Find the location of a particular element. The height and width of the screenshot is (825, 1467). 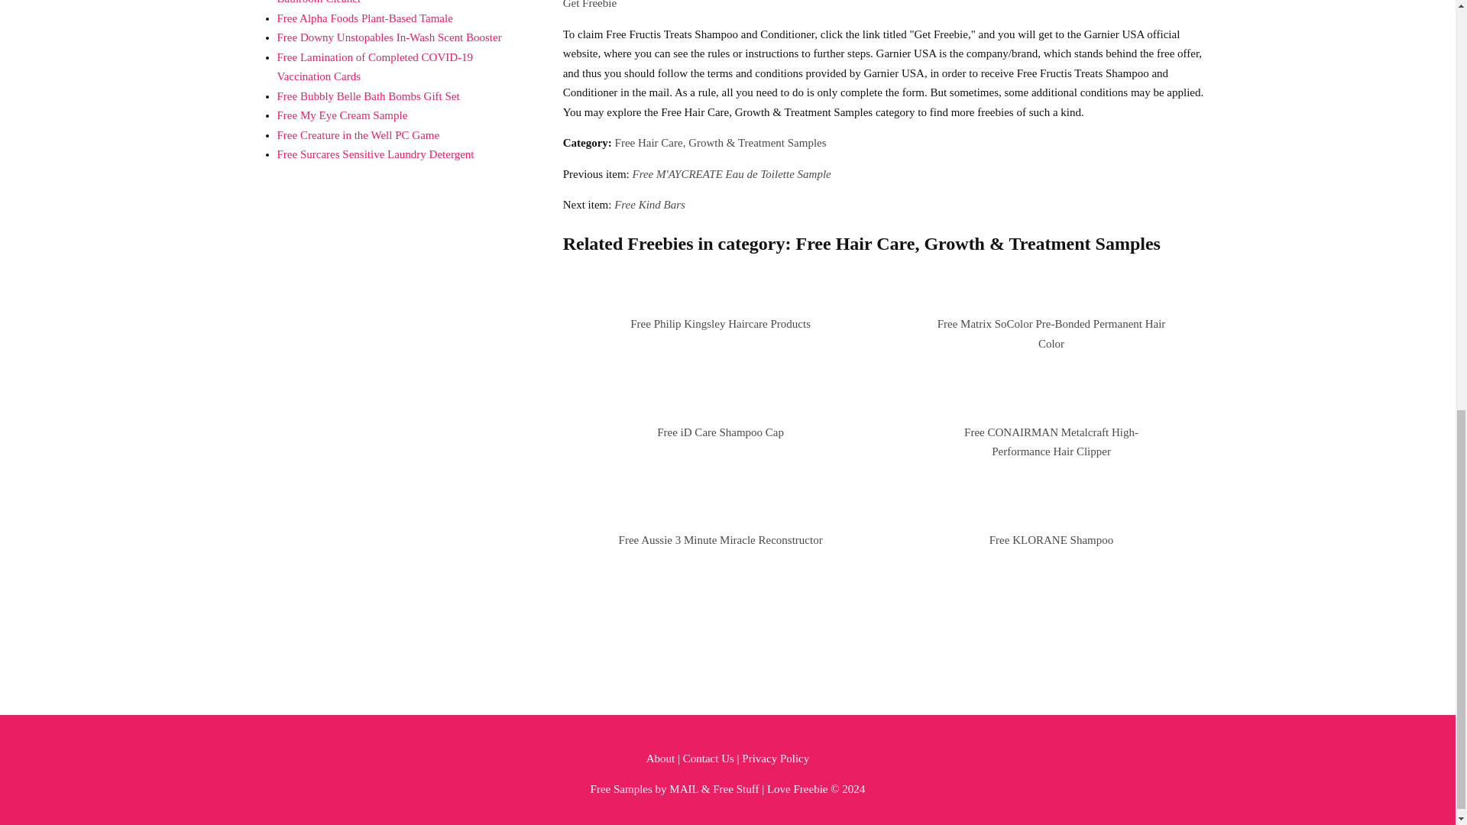

Free KLORANE Shampoo is located at coordinates (1051, 539).